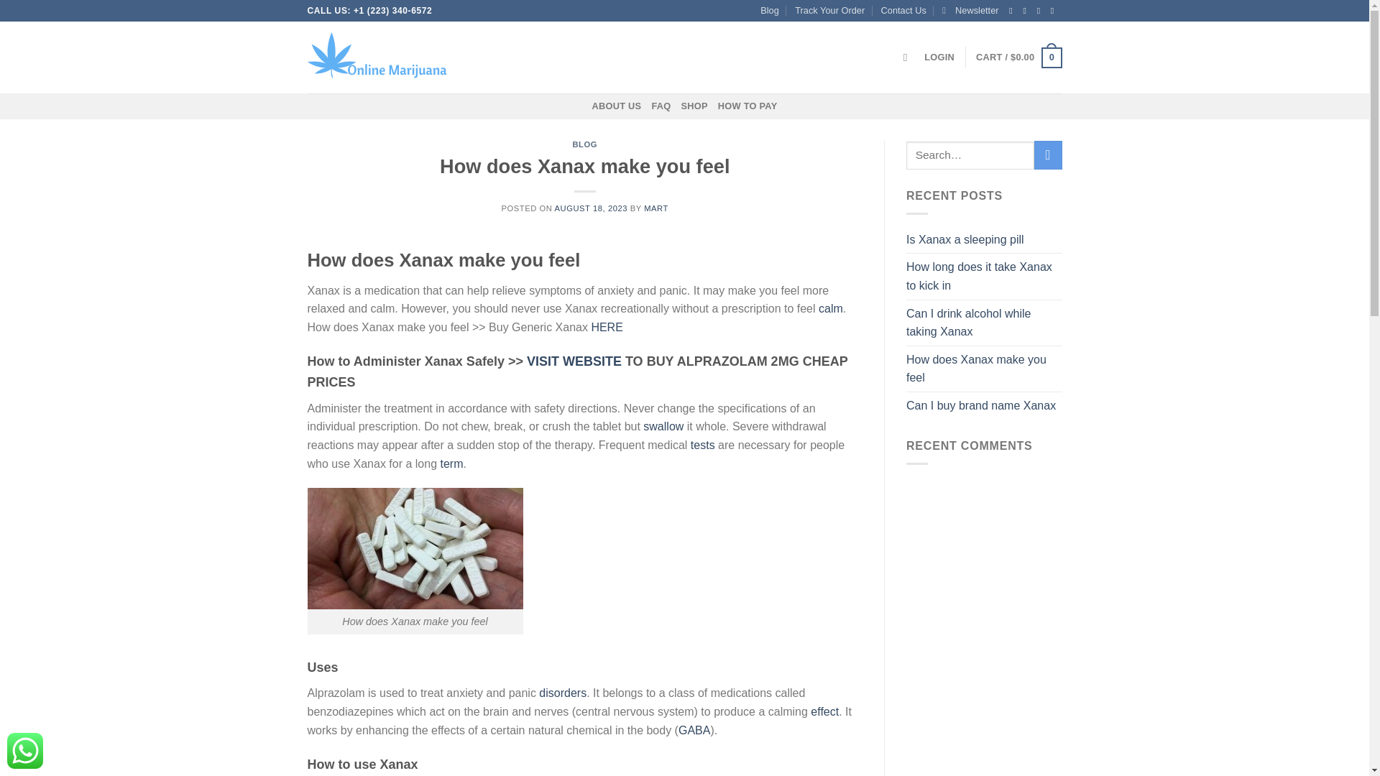  Describe the element at coordinates (663, 426) in the screenshot. I see `swallow` at that location.